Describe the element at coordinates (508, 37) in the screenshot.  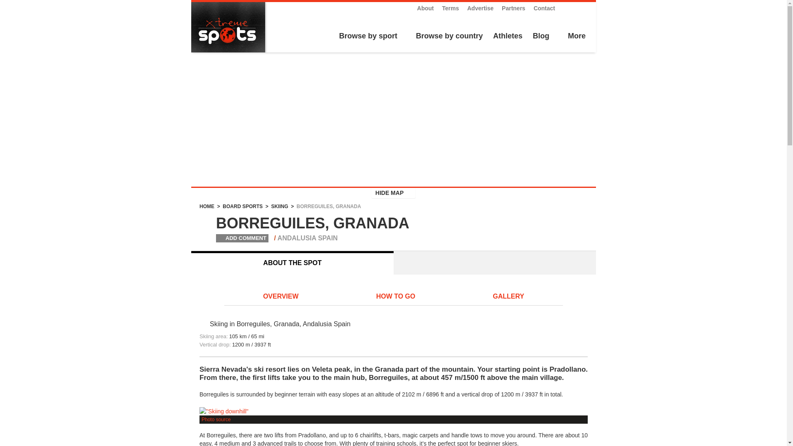
I see `Athletes` at that location.